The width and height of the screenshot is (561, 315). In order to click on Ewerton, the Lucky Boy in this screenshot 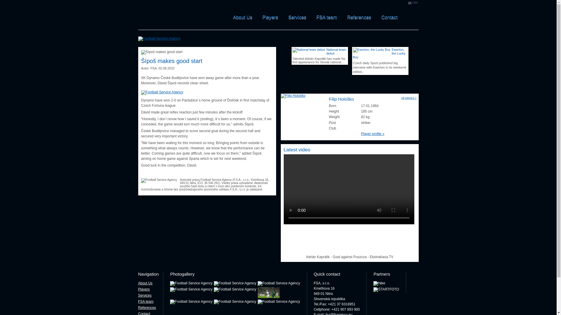, I will do `click(380, 54)`.